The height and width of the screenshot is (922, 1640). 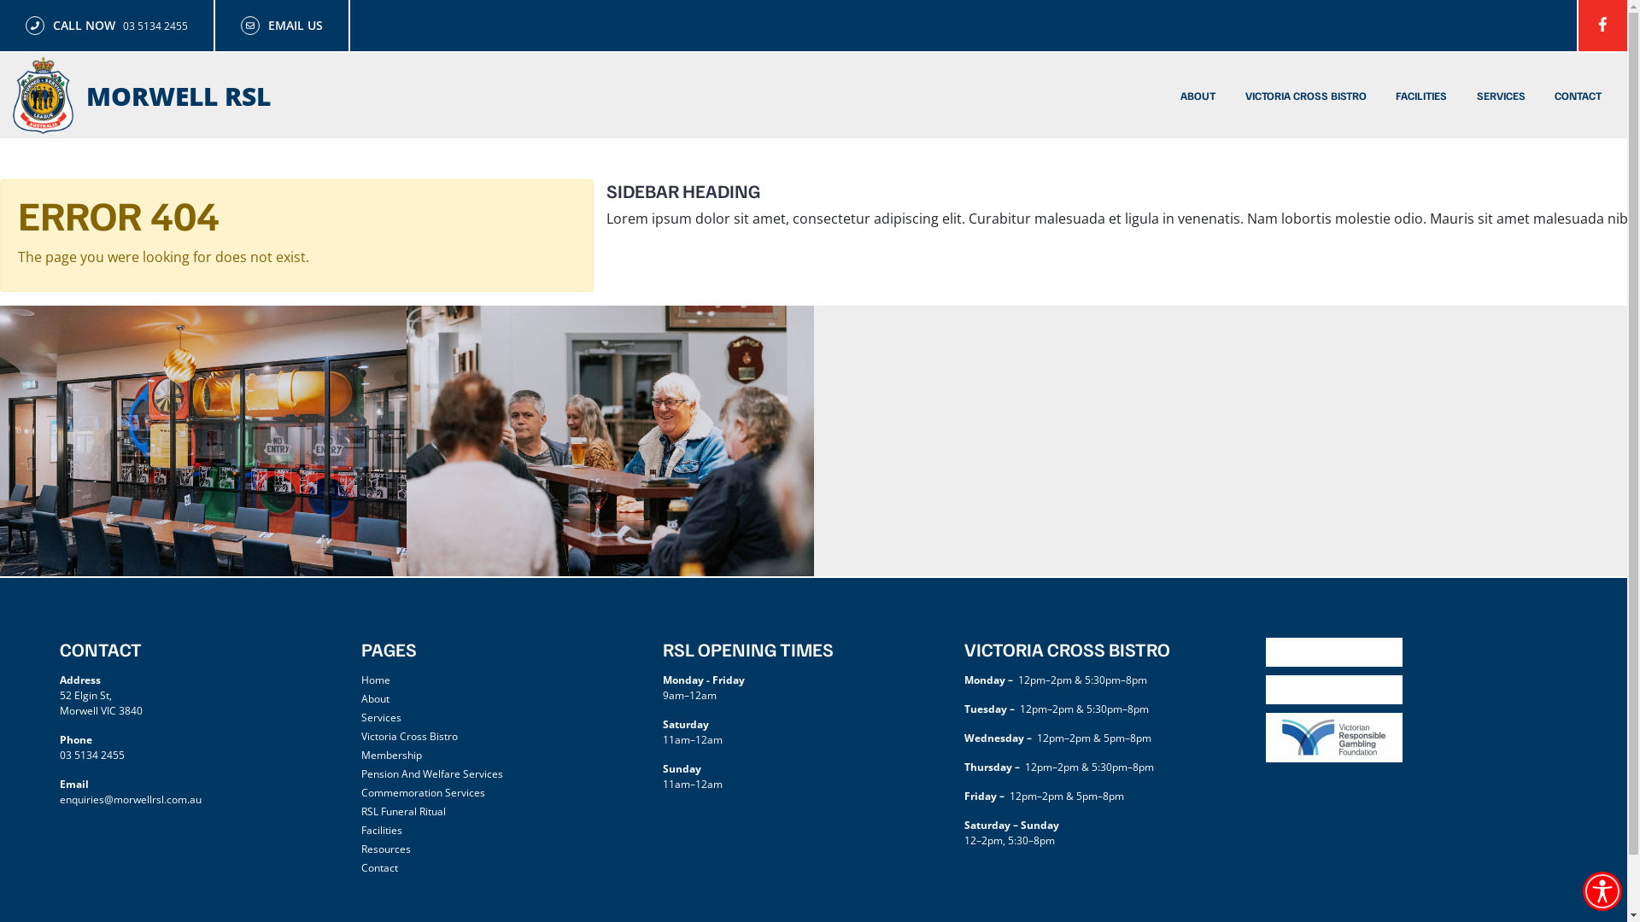 I want to click on Commemoration Services, so click(x=424, y=792).